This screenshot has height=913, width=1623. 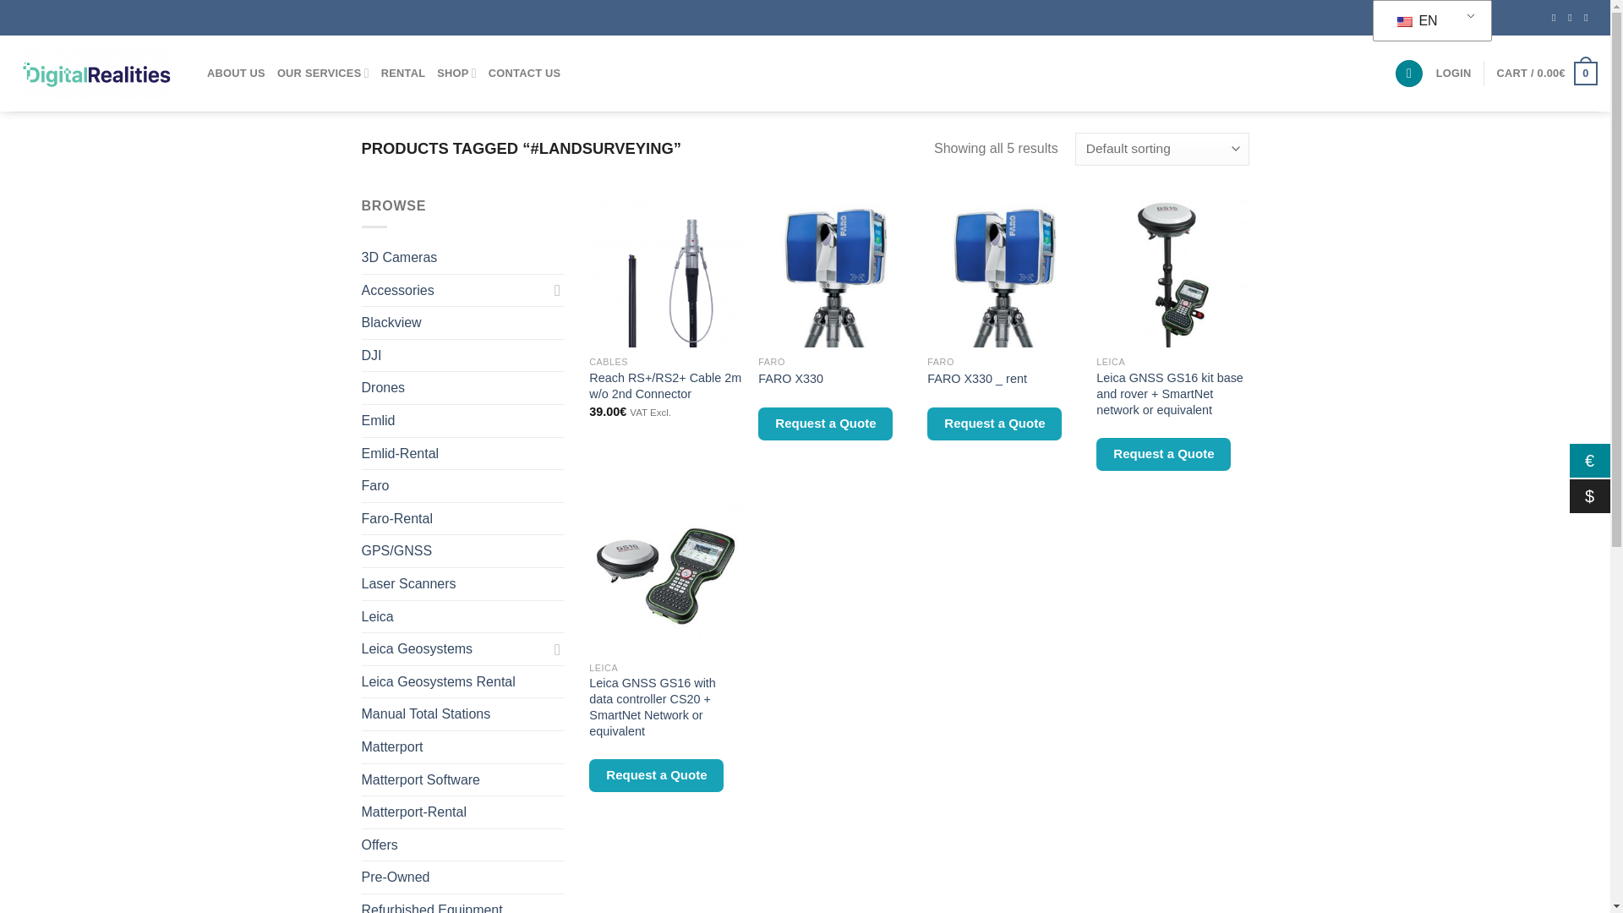 I want to click on English, so click(x=1405, y=22).